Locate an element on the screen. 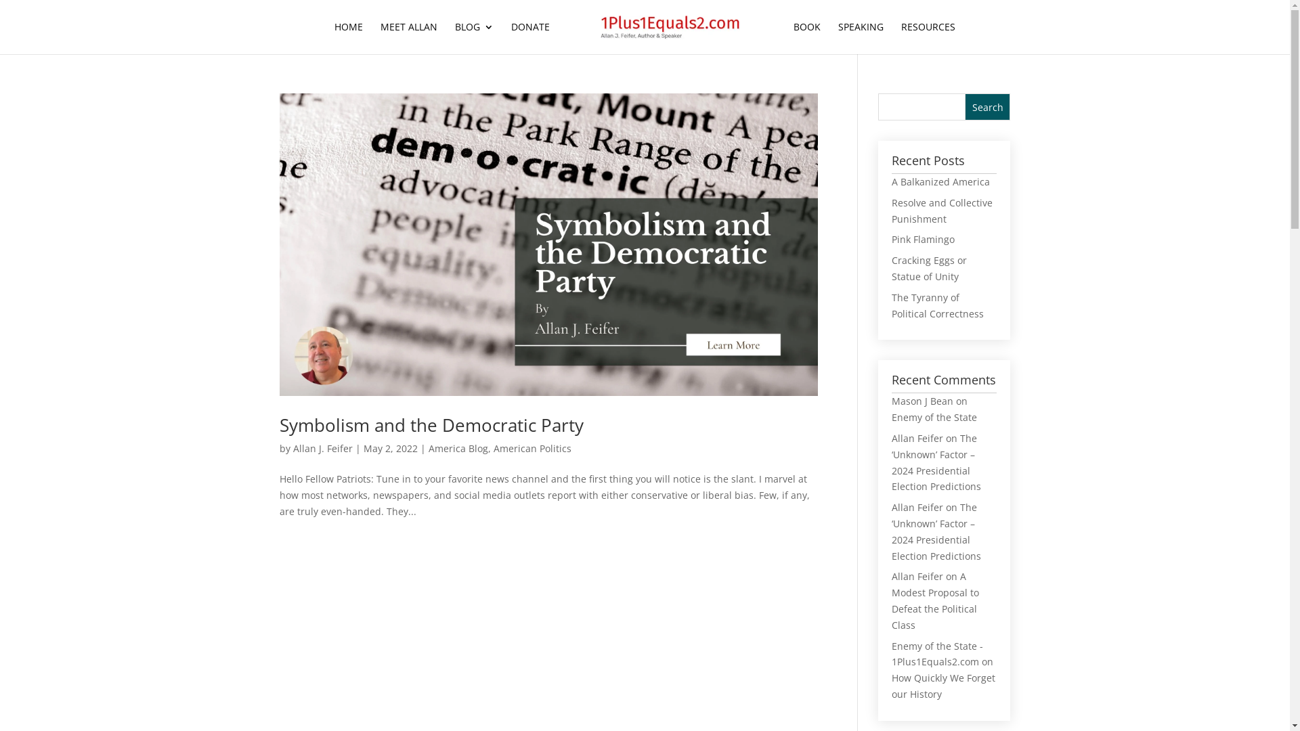 Image resolution: width=1300 pixels, height=731 pixels. Cracking Eggs or Statue of Unity is located at coordinates (929, 268).